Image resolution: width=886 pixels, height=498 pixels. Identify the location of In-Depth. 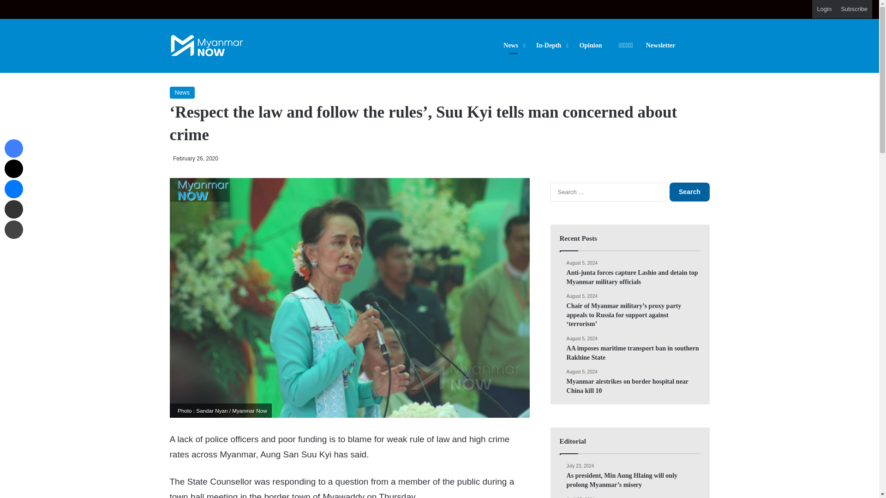
(551, 45).